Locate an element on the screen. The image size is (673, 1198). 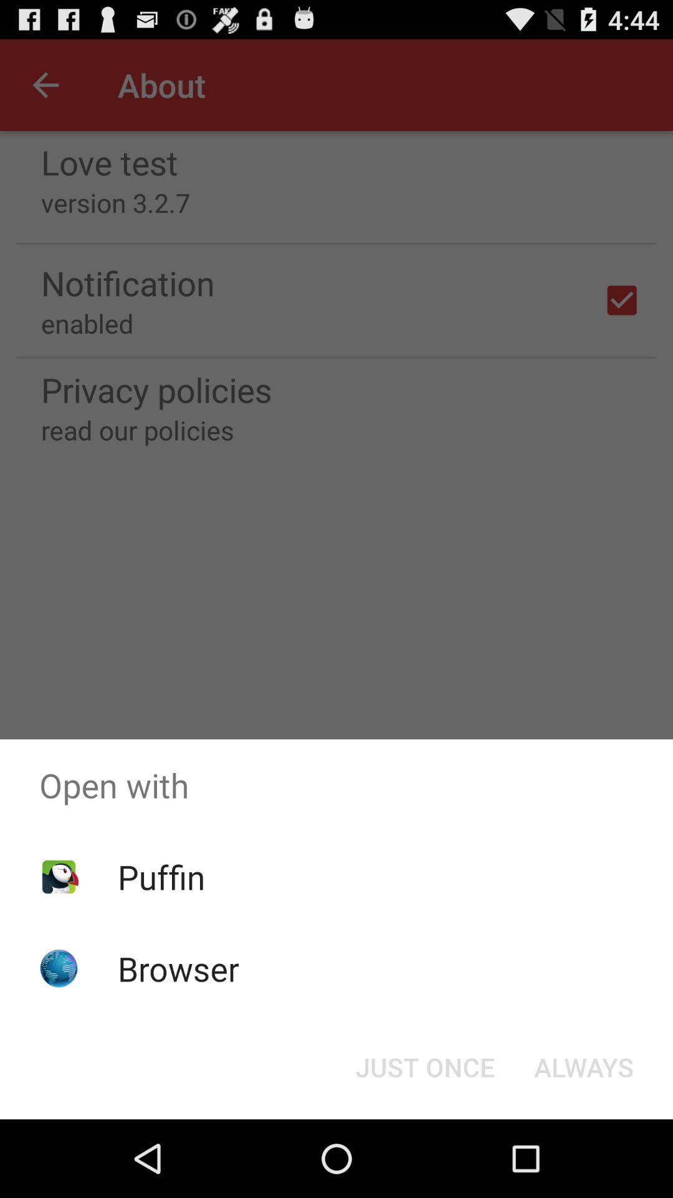
launch browser item is located at coordinates (178, 968).